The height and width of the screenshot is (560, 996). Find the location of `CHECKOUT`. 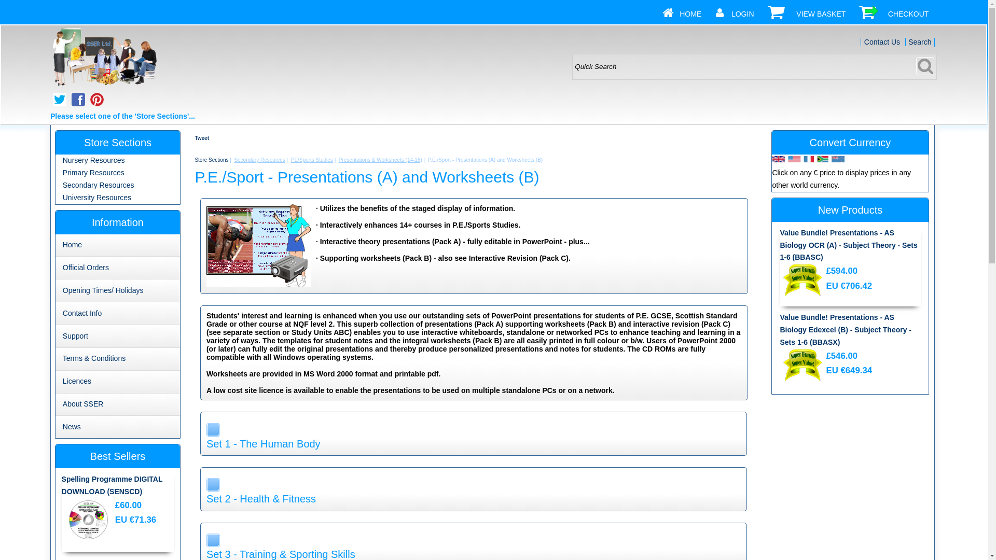

CHECKOUT is located at coordinates (909, 13).